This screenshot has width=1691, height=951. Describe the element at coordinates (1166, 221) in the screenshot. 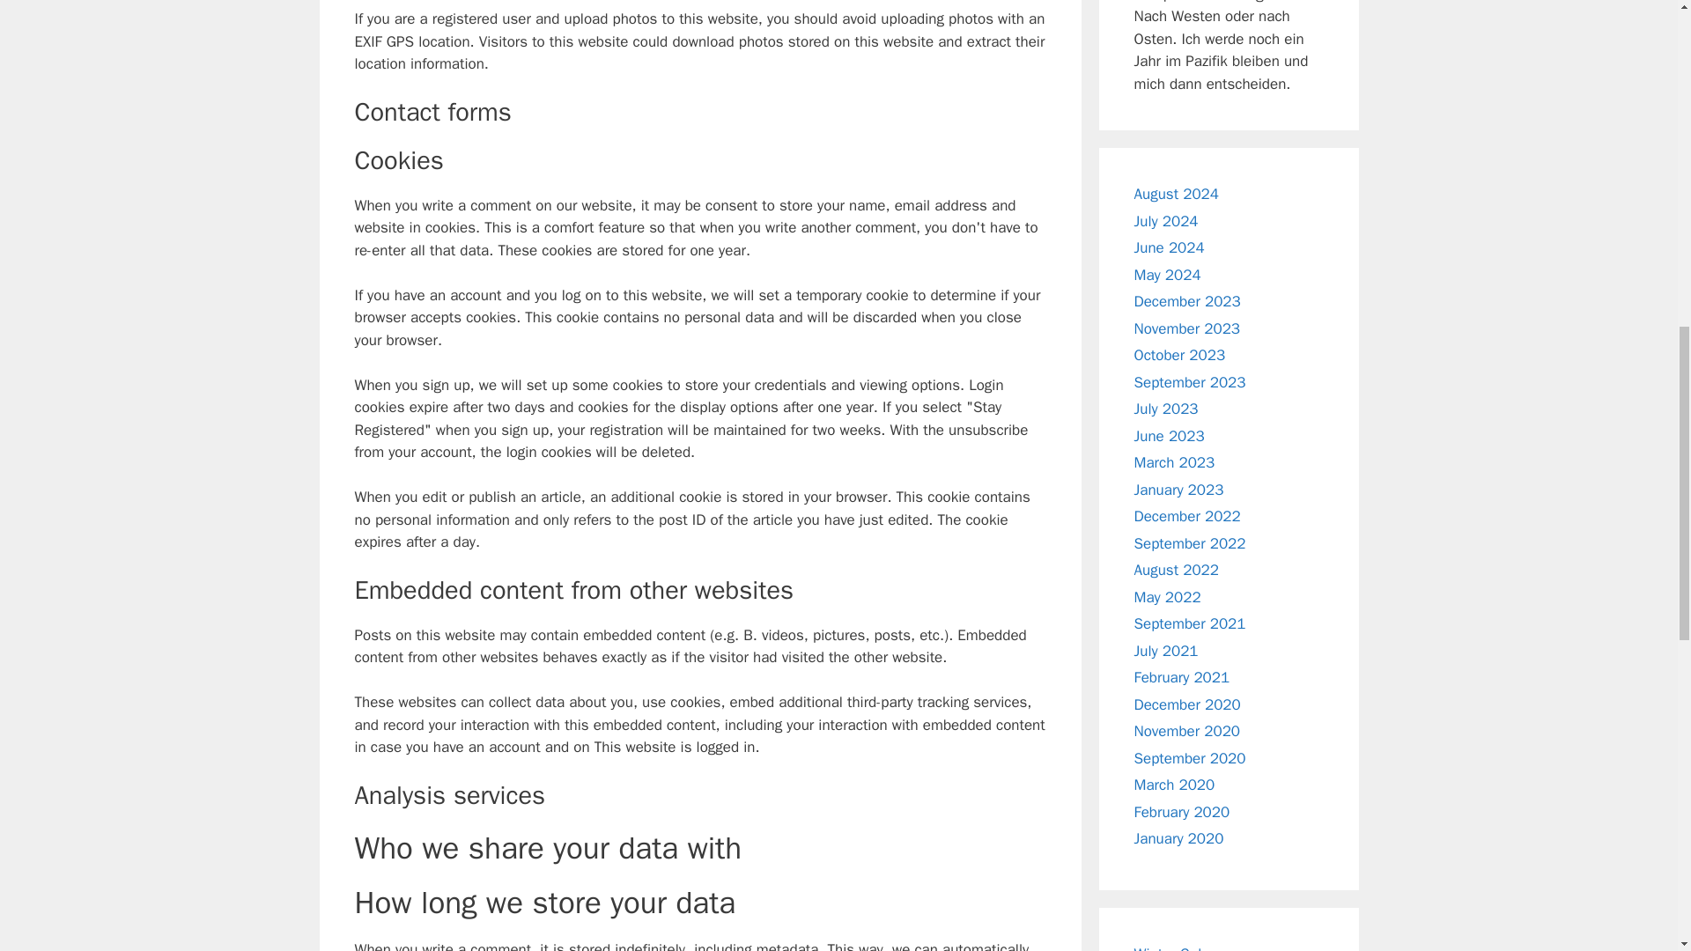

I see `July 2024` at that location.